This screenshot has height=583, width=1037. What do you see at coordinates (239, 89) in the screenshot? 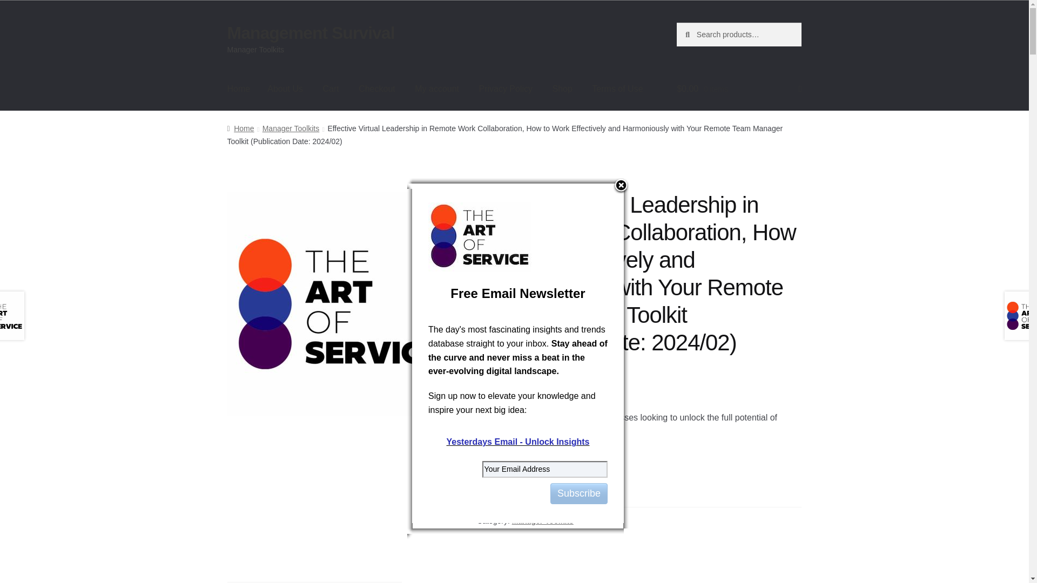
I see `Home` at bounding box center [239, 89].